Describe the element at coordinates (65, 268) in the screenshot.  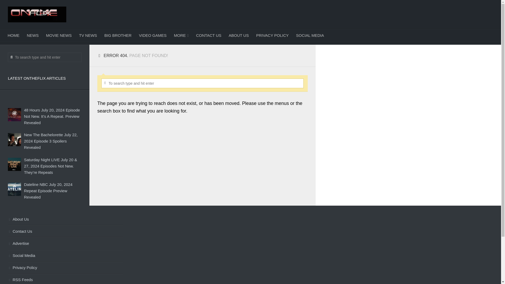
I see `Privacy Policy` at that location.